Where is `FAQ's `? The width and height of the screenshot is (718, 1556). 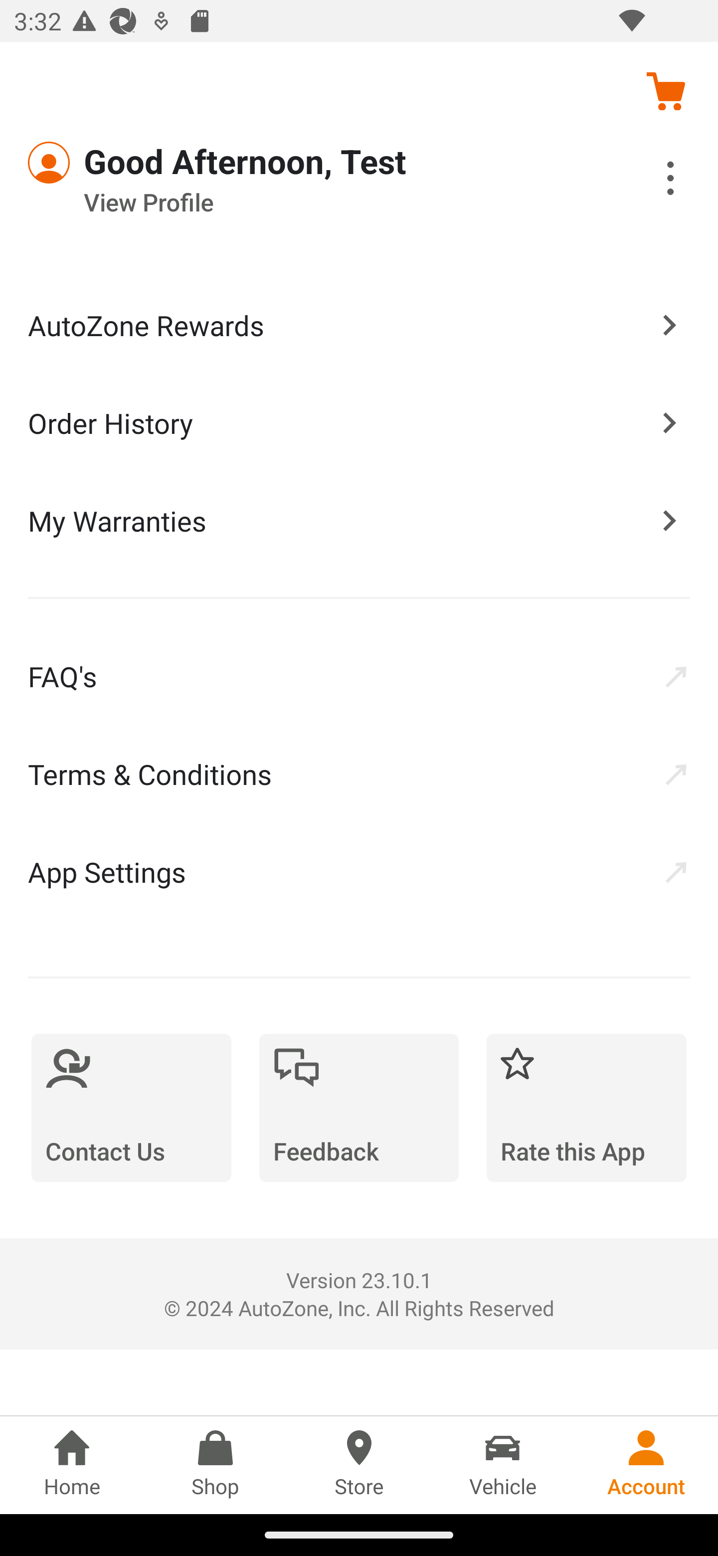 FAQ's  is located at coordinates (359, 676).